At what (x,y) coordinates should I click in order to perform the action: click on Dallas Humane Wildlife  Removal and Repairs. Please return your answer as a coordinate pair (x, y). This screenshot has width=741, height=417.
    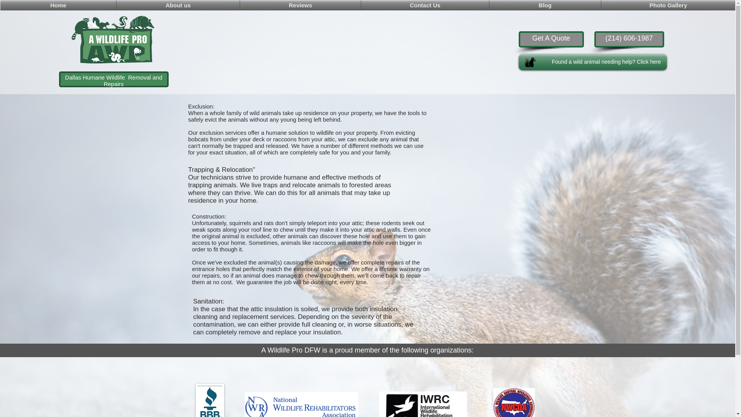
    Looking at the image, I should click on (113, 80).